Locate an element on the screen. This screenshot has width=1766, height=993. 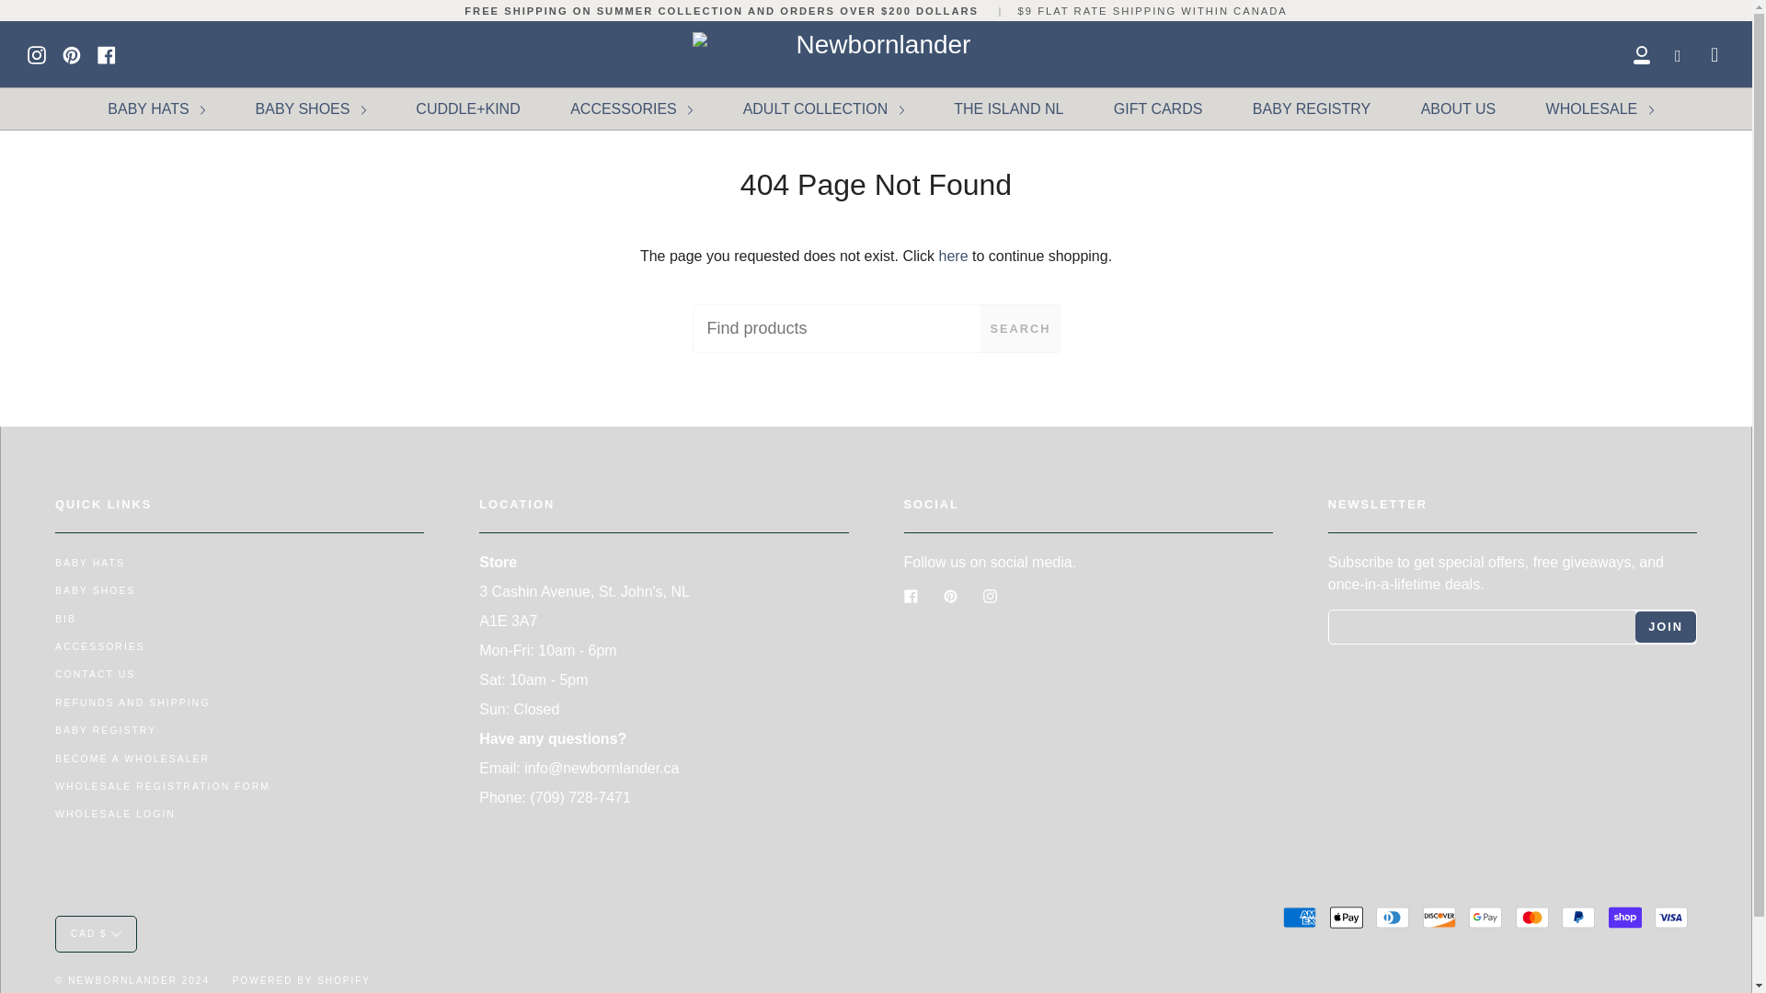
Facebook is located at coordinates (107, 53).